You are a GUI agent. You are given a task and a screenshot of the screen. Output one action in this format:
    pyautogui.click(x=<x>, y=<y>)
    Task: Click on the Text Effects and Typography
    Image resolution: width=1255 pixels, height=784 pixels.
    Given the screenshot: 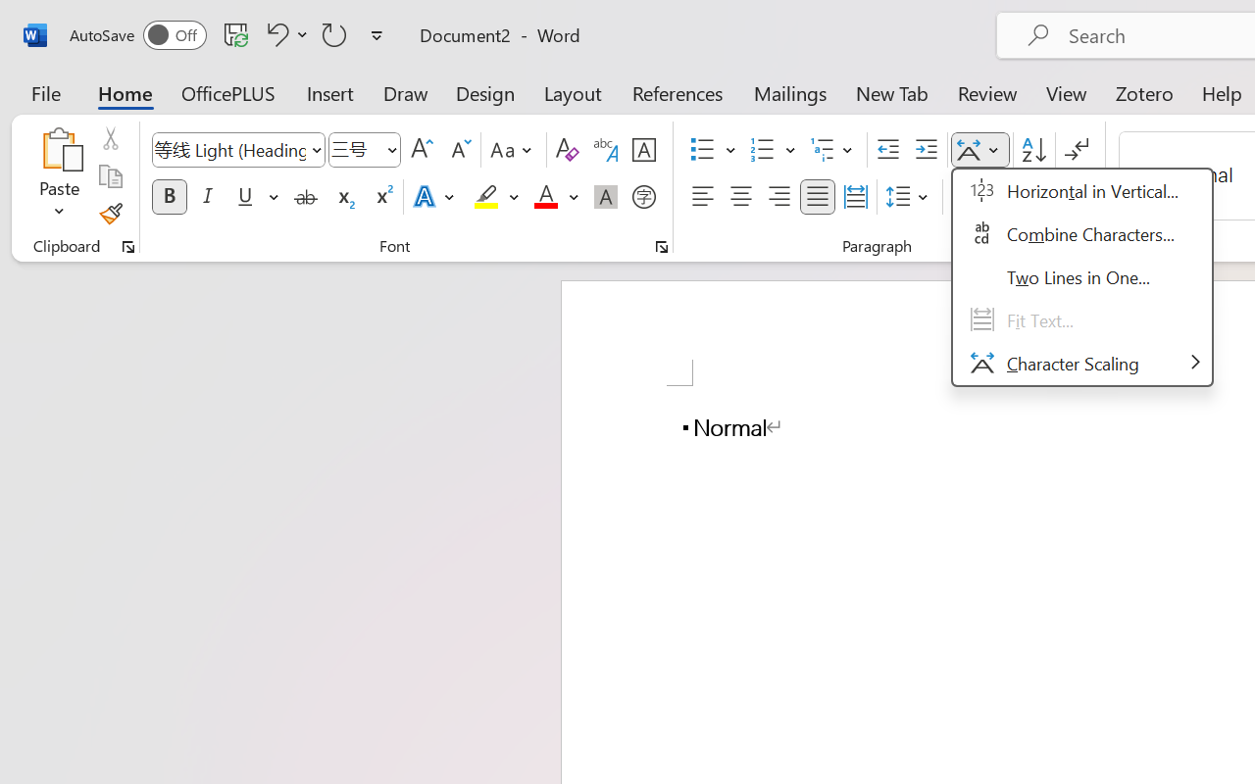 What is the action you would take?
    pyautogui.click(x=435, y=197)
    